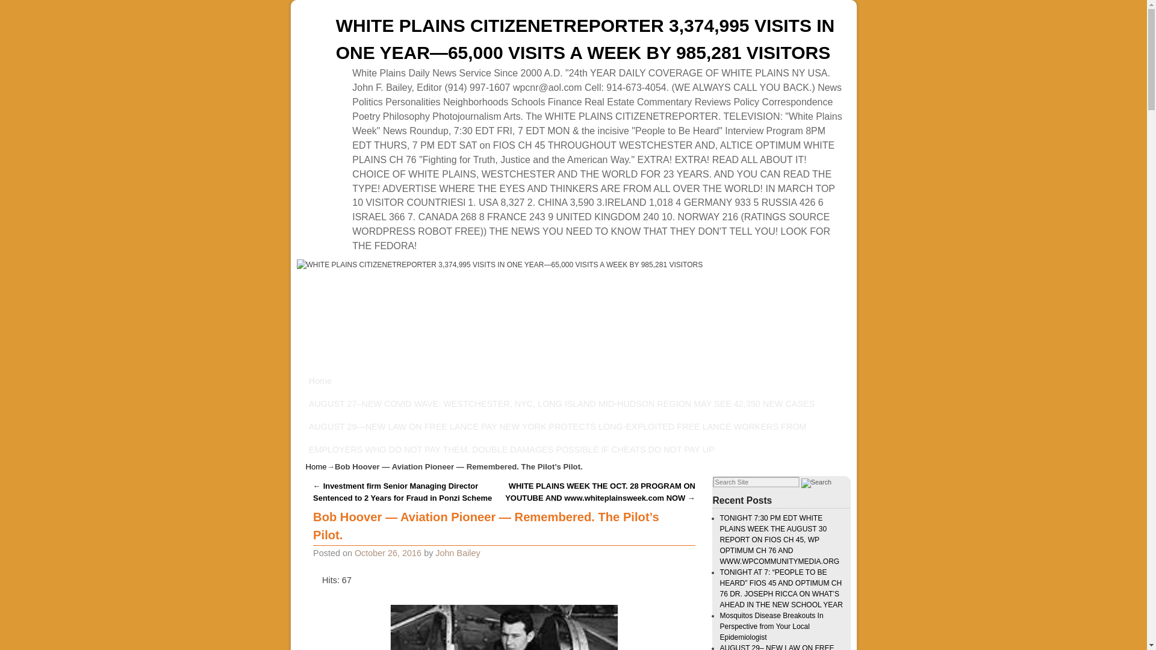  Describe the element at coordinates (388, 552) in the screenshot. I see `9:34 pm` at that location.